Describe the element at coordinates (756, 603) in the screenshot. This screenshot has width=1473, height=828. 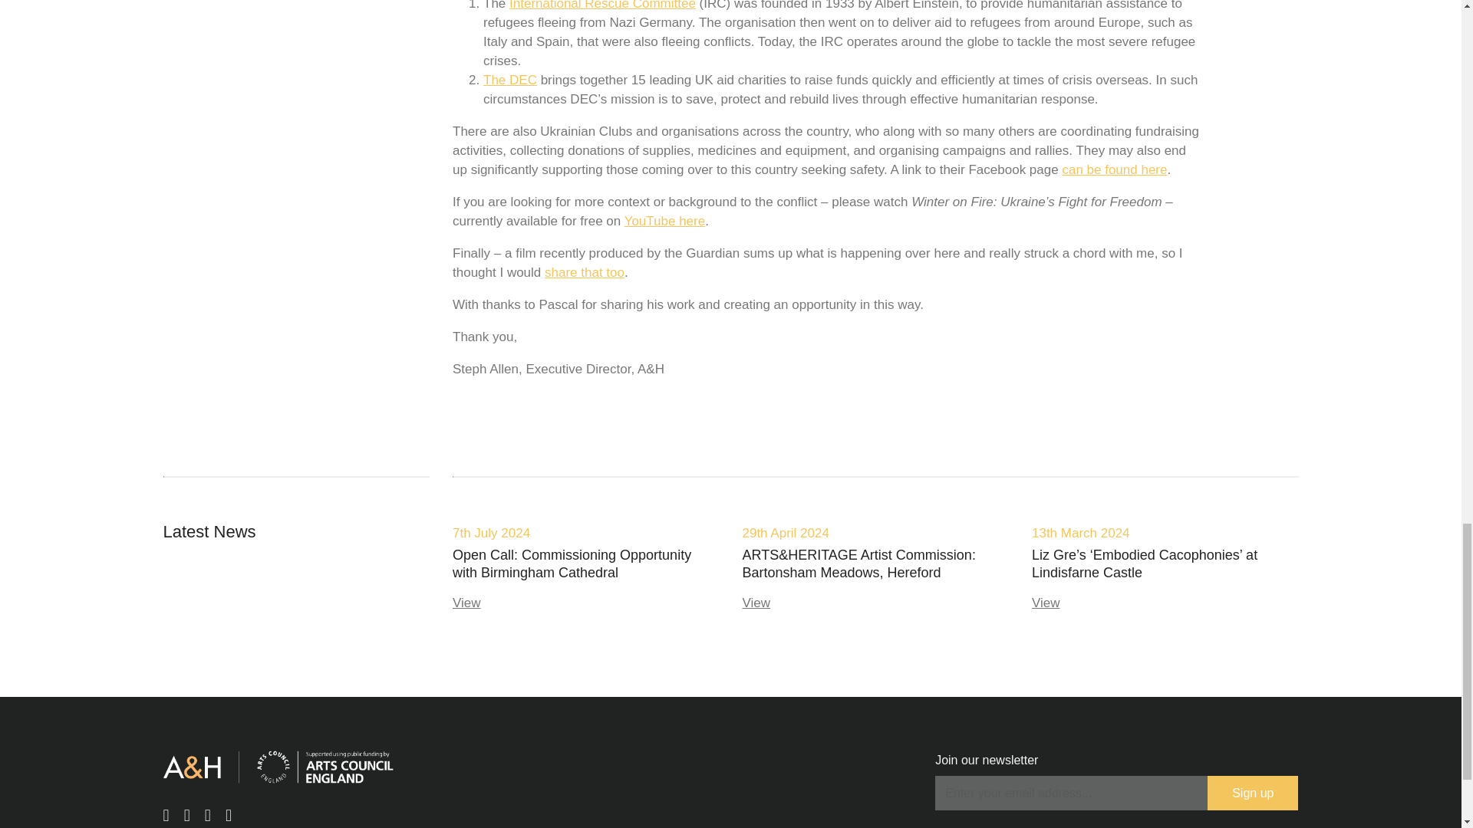
I see `View` at that location.